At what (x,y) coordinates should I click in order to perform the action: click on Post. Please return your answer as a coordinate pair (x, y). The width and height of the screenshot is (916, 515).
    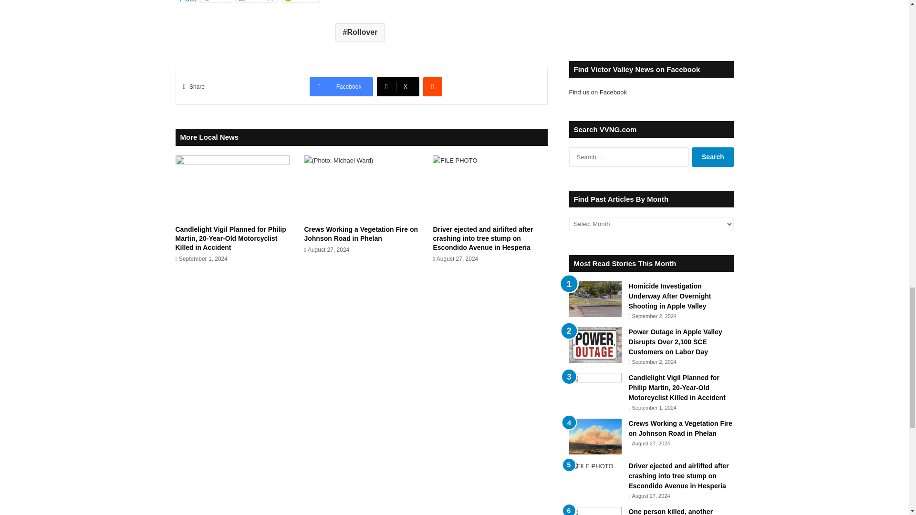
    Looking at the image, I should click on (188, 0).